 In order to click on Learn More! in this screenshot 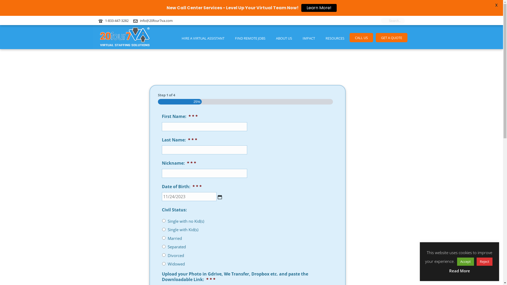, I will do `click(319, 8)`.